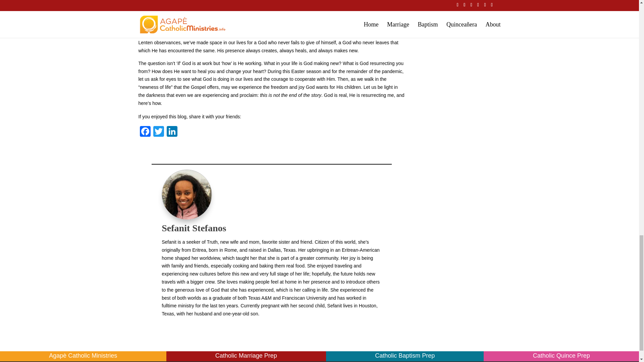  I want to click on LinkedIn, so click(171, 132).